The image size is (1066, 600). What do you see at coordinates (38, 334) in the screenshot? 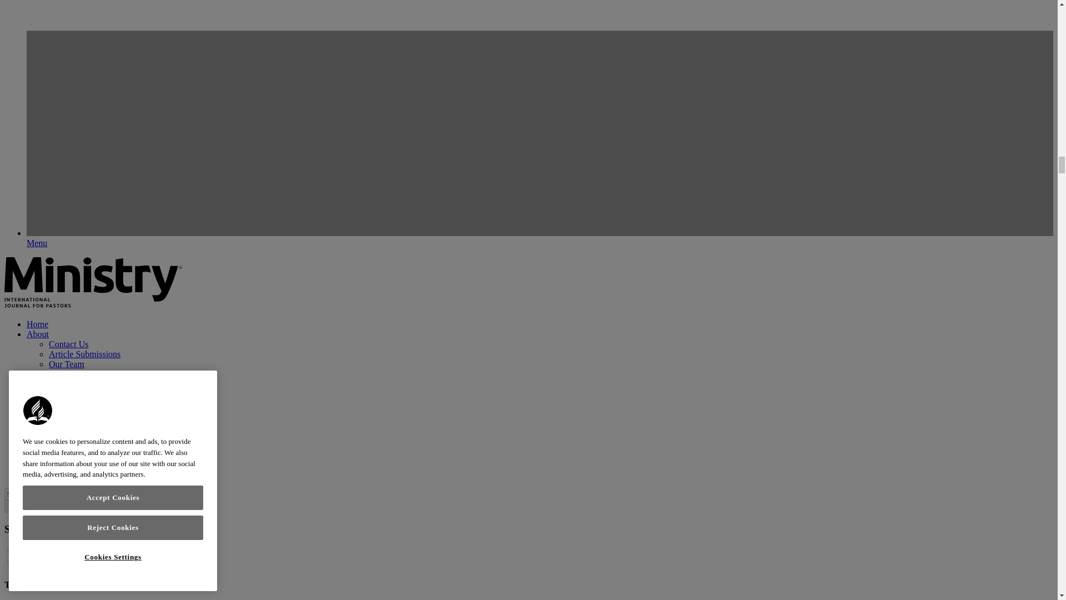
I see `About` at bounding box center [38, 334].